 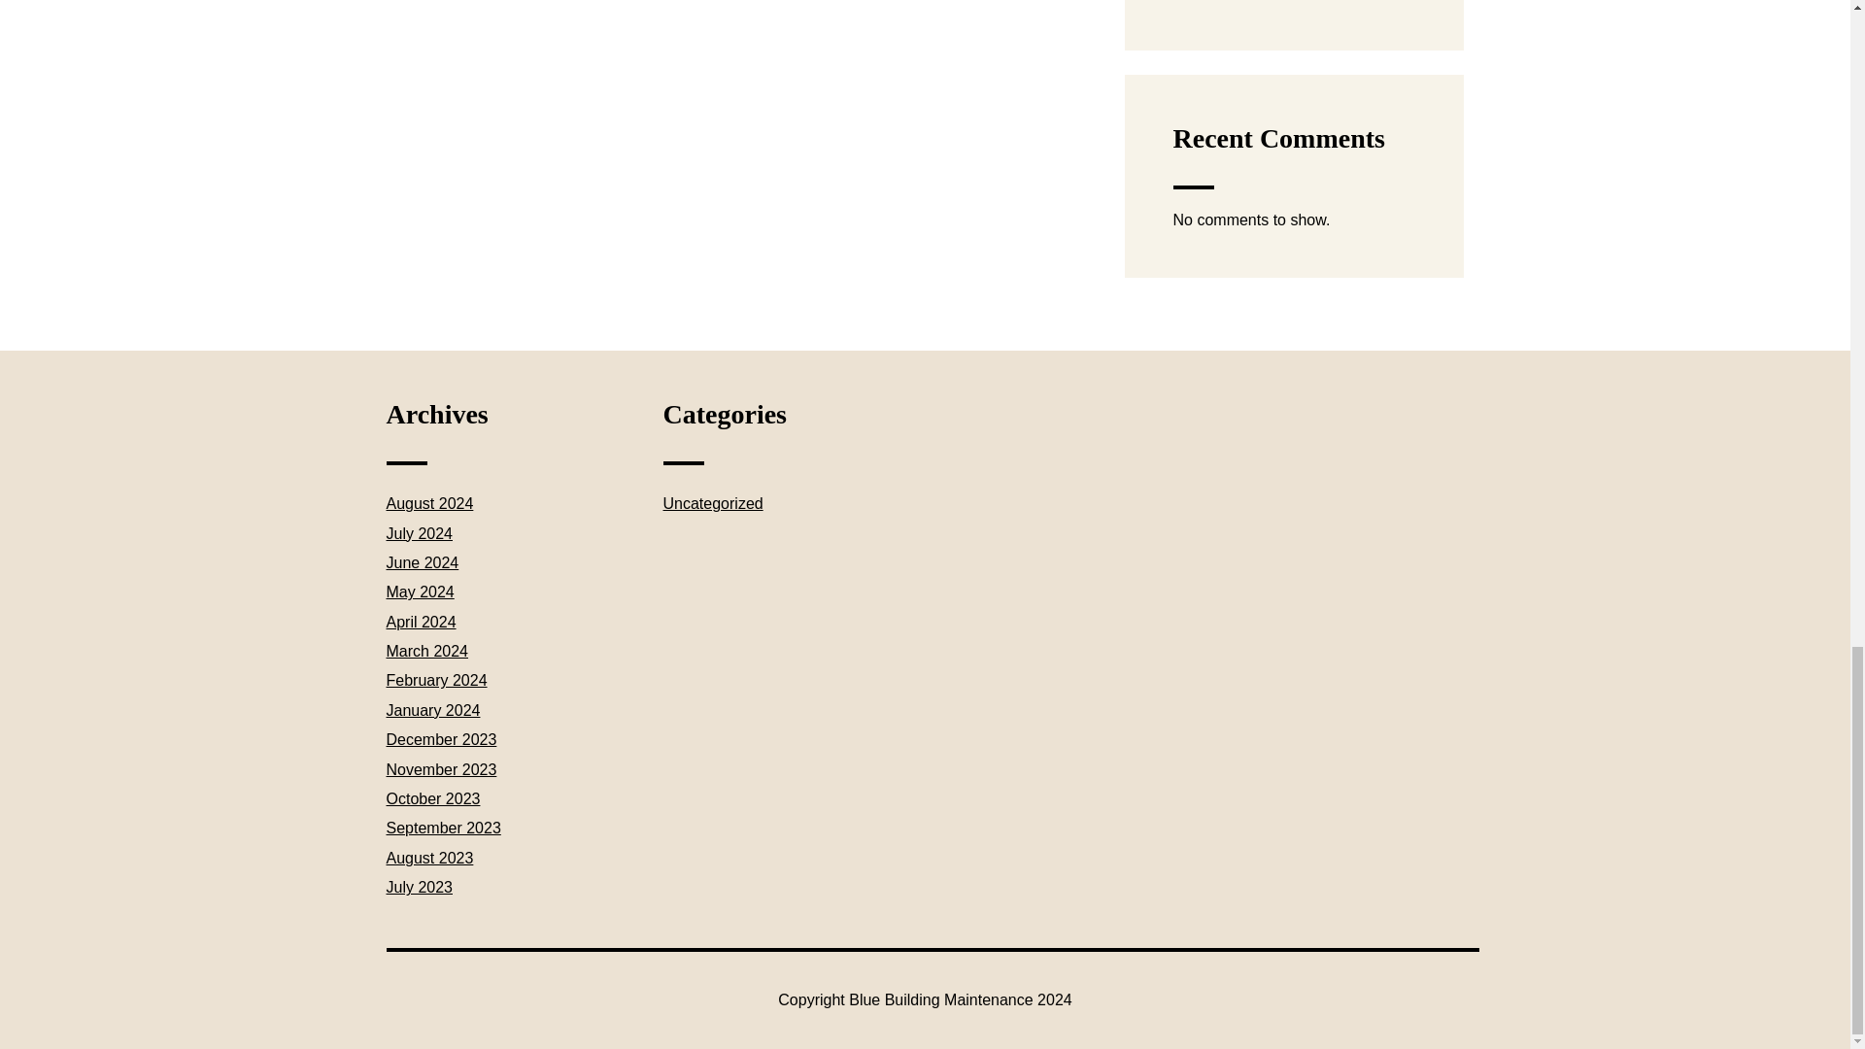 I want to click on Uncategorized, so click(x=712, y=503).